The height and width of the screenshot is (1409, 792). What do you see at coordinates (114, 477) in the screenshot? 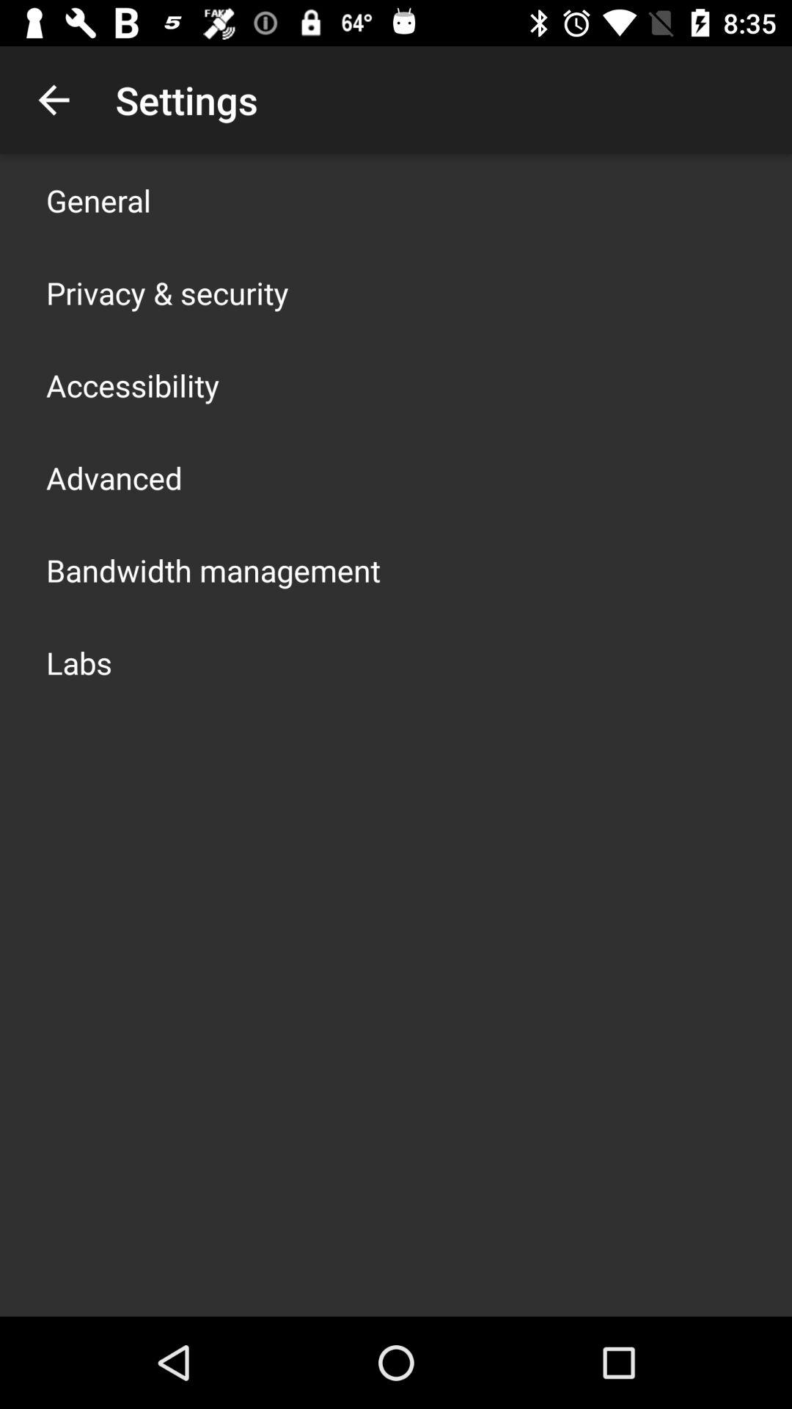
I see `select the app below the accessibility app` at bounding box center [114, 477].